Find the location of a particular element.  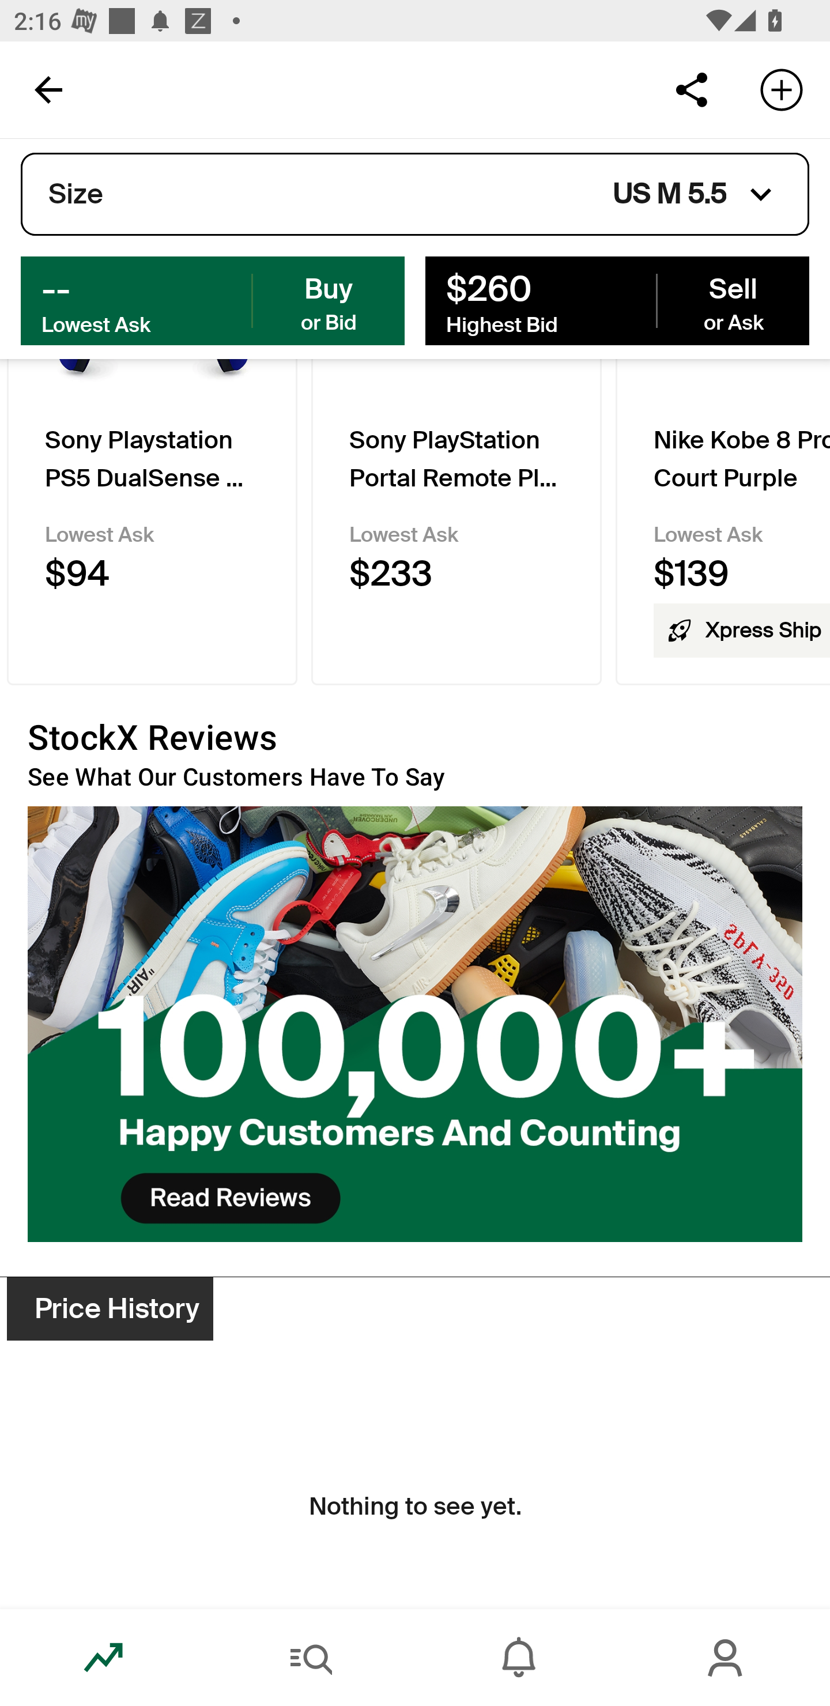

Account is located at coordinates (726, 1658).